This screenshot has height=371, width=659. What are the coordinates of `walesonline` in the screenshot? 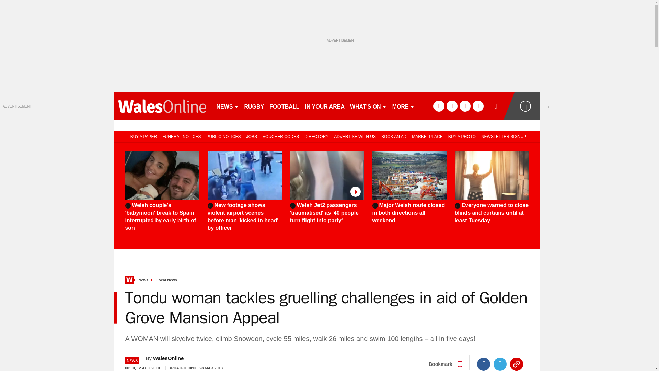 It's located at (162, 106).